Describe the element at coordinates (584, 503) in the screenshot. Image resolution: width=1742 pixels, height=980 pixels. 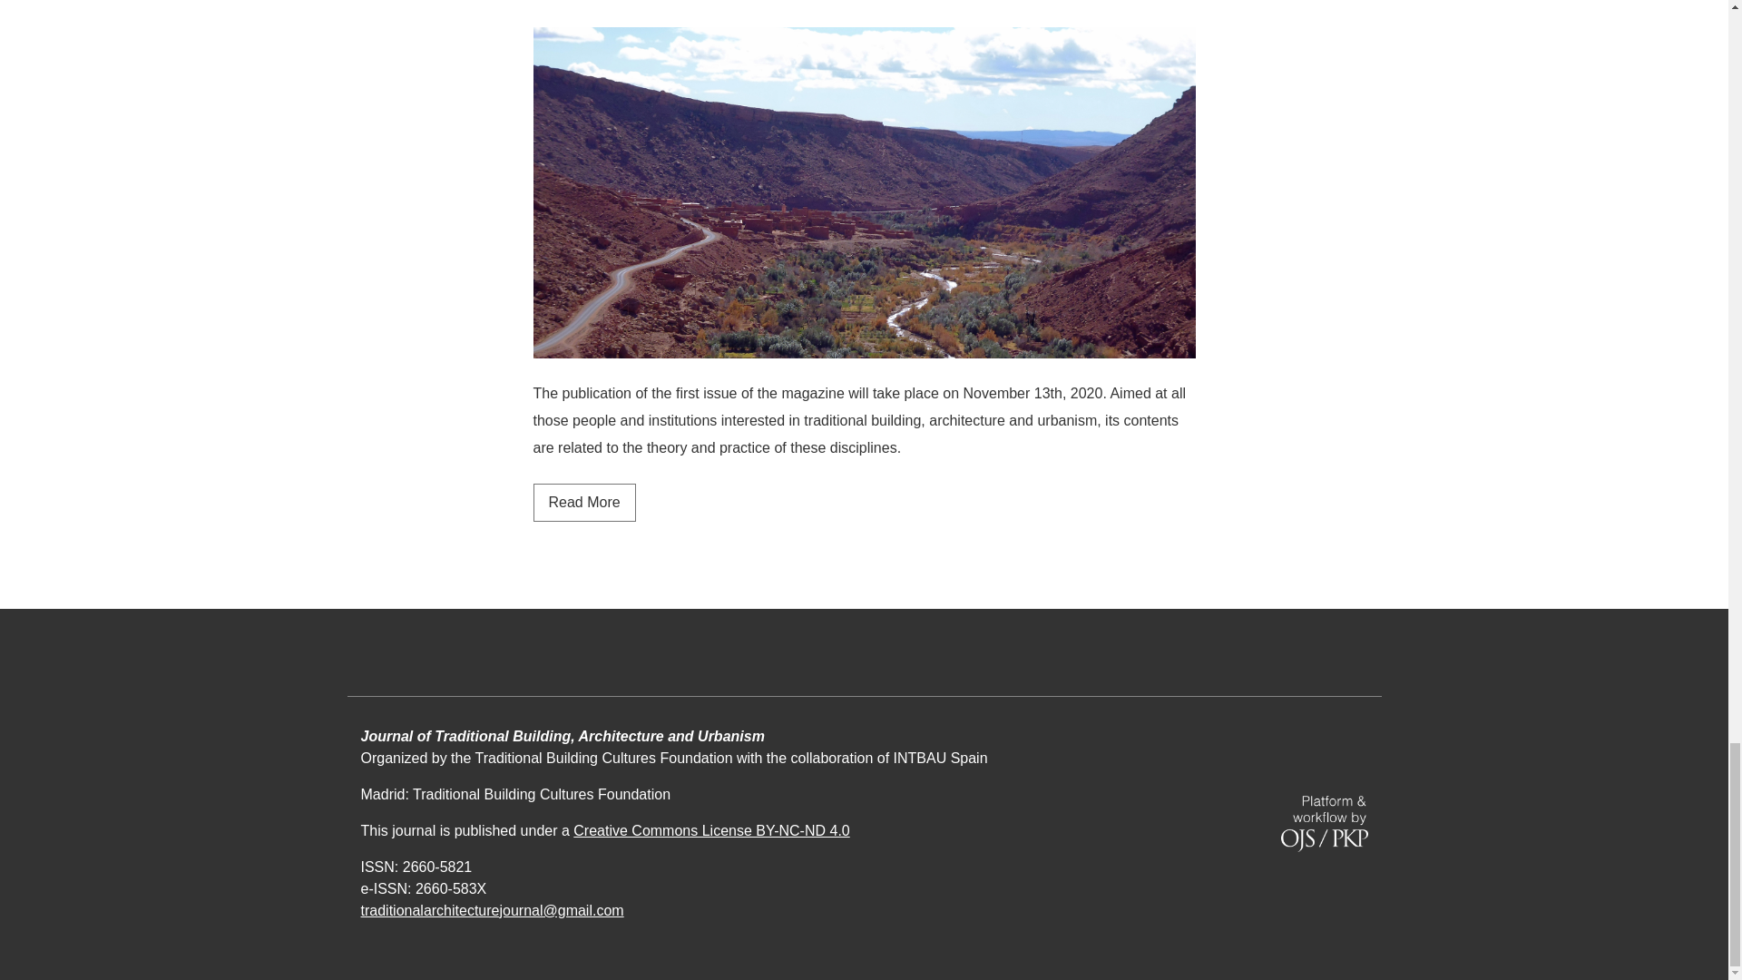
I see `Creative Commons License BY-NC-ND 4.0` at that location.